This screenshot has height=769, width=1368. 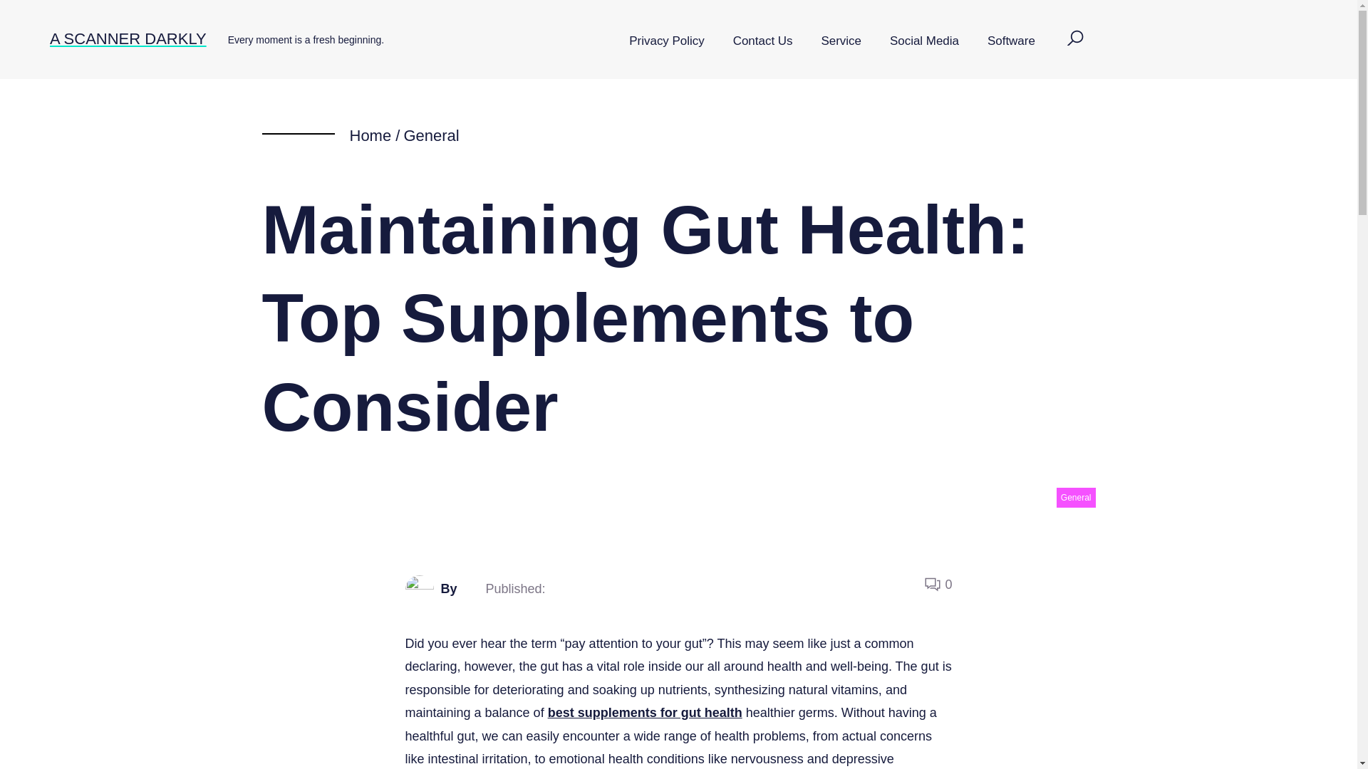 What do you see at coordinates (430, 135) in the screenshot?
I see `General` at bounding box center [430, 135].